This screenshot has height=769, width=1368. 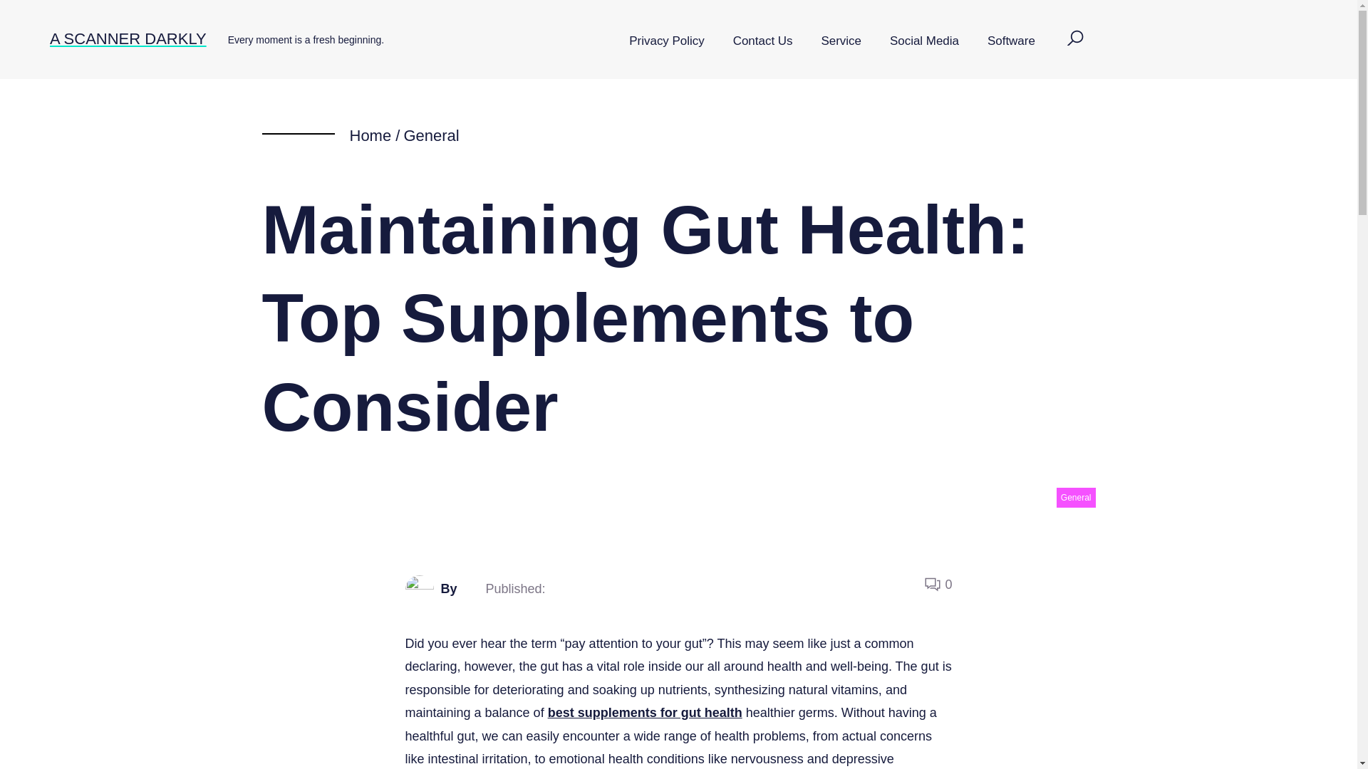 What do you see at coordinates (430, 135) in the screenshot?
I see `General` at bounding box center [430, 135].